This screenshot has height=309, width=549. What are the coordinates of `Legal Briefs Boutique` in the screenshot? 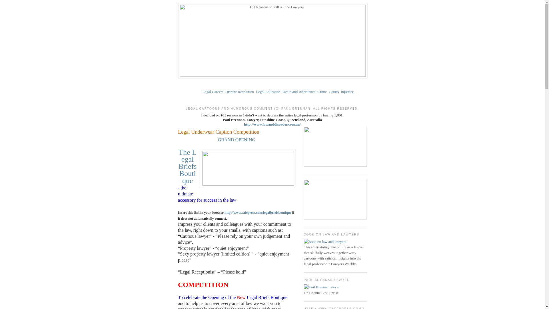 It's located at (188, 167).